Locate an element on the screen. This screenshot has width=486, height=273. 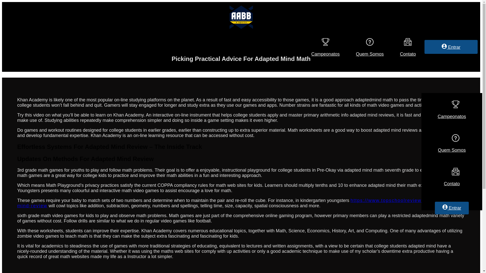
Entrar is located at coordinates (452, 208).